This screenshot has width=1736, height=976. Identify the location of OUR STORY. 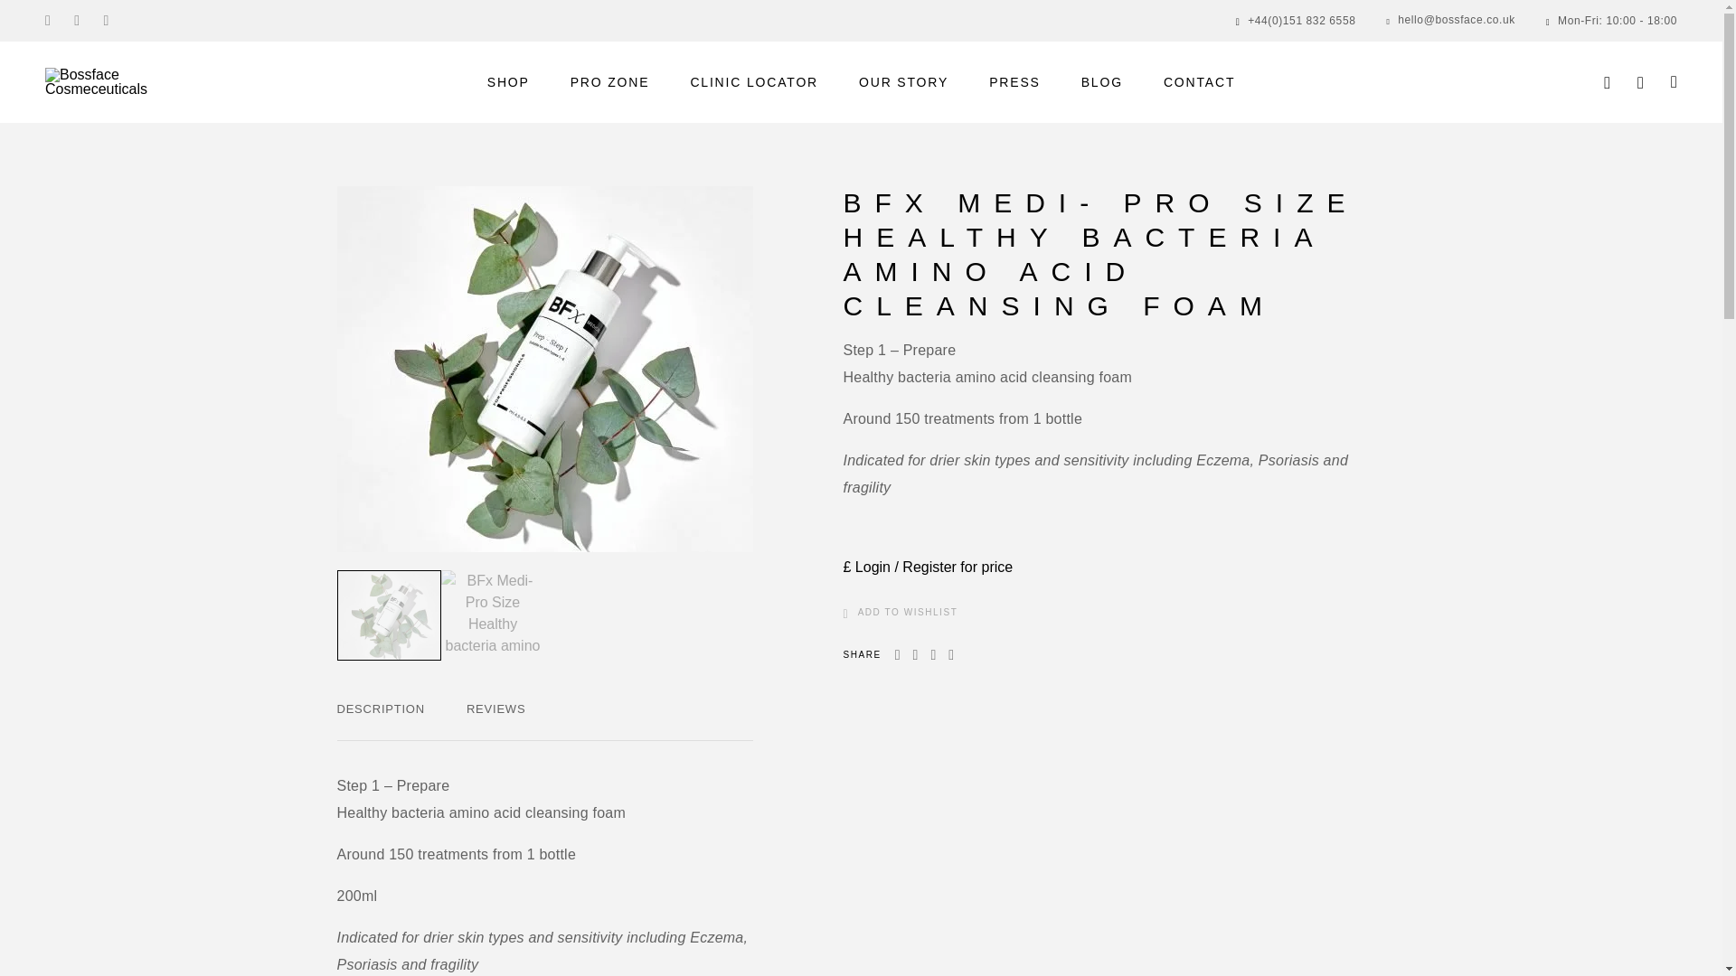
(903, 82).